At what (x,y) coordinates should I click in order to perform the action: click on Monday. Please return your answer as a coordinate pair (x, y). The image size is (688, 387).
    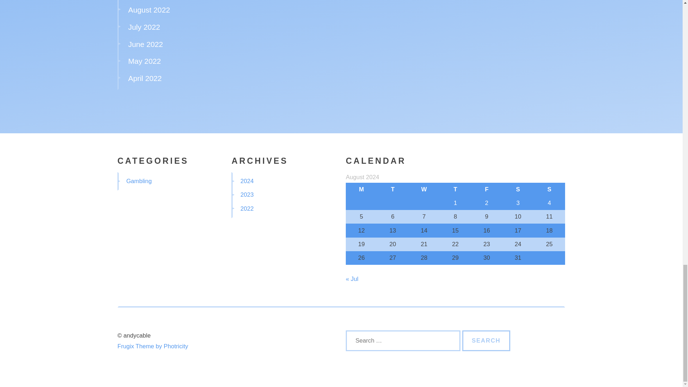
    Looking at the image, I should click on (361, 189).